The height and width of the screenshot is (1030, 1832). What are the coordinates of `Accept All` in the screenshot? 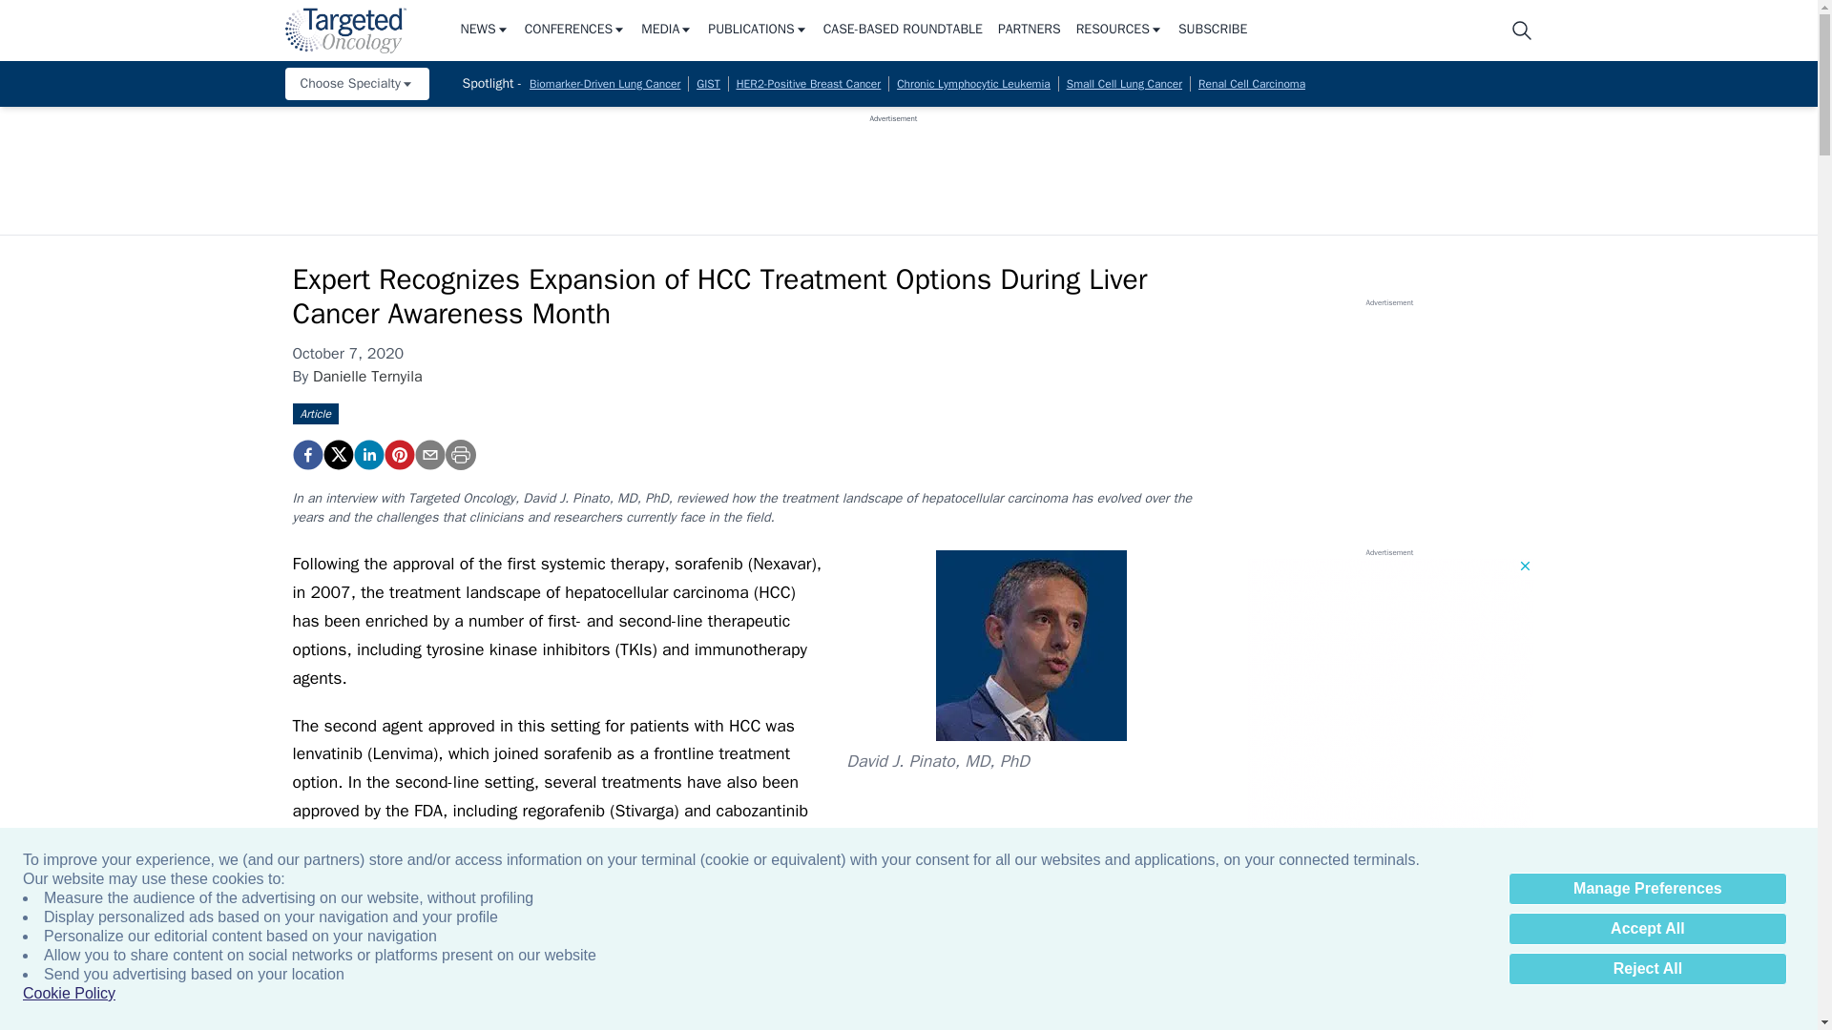 It's located at (1647, 929).